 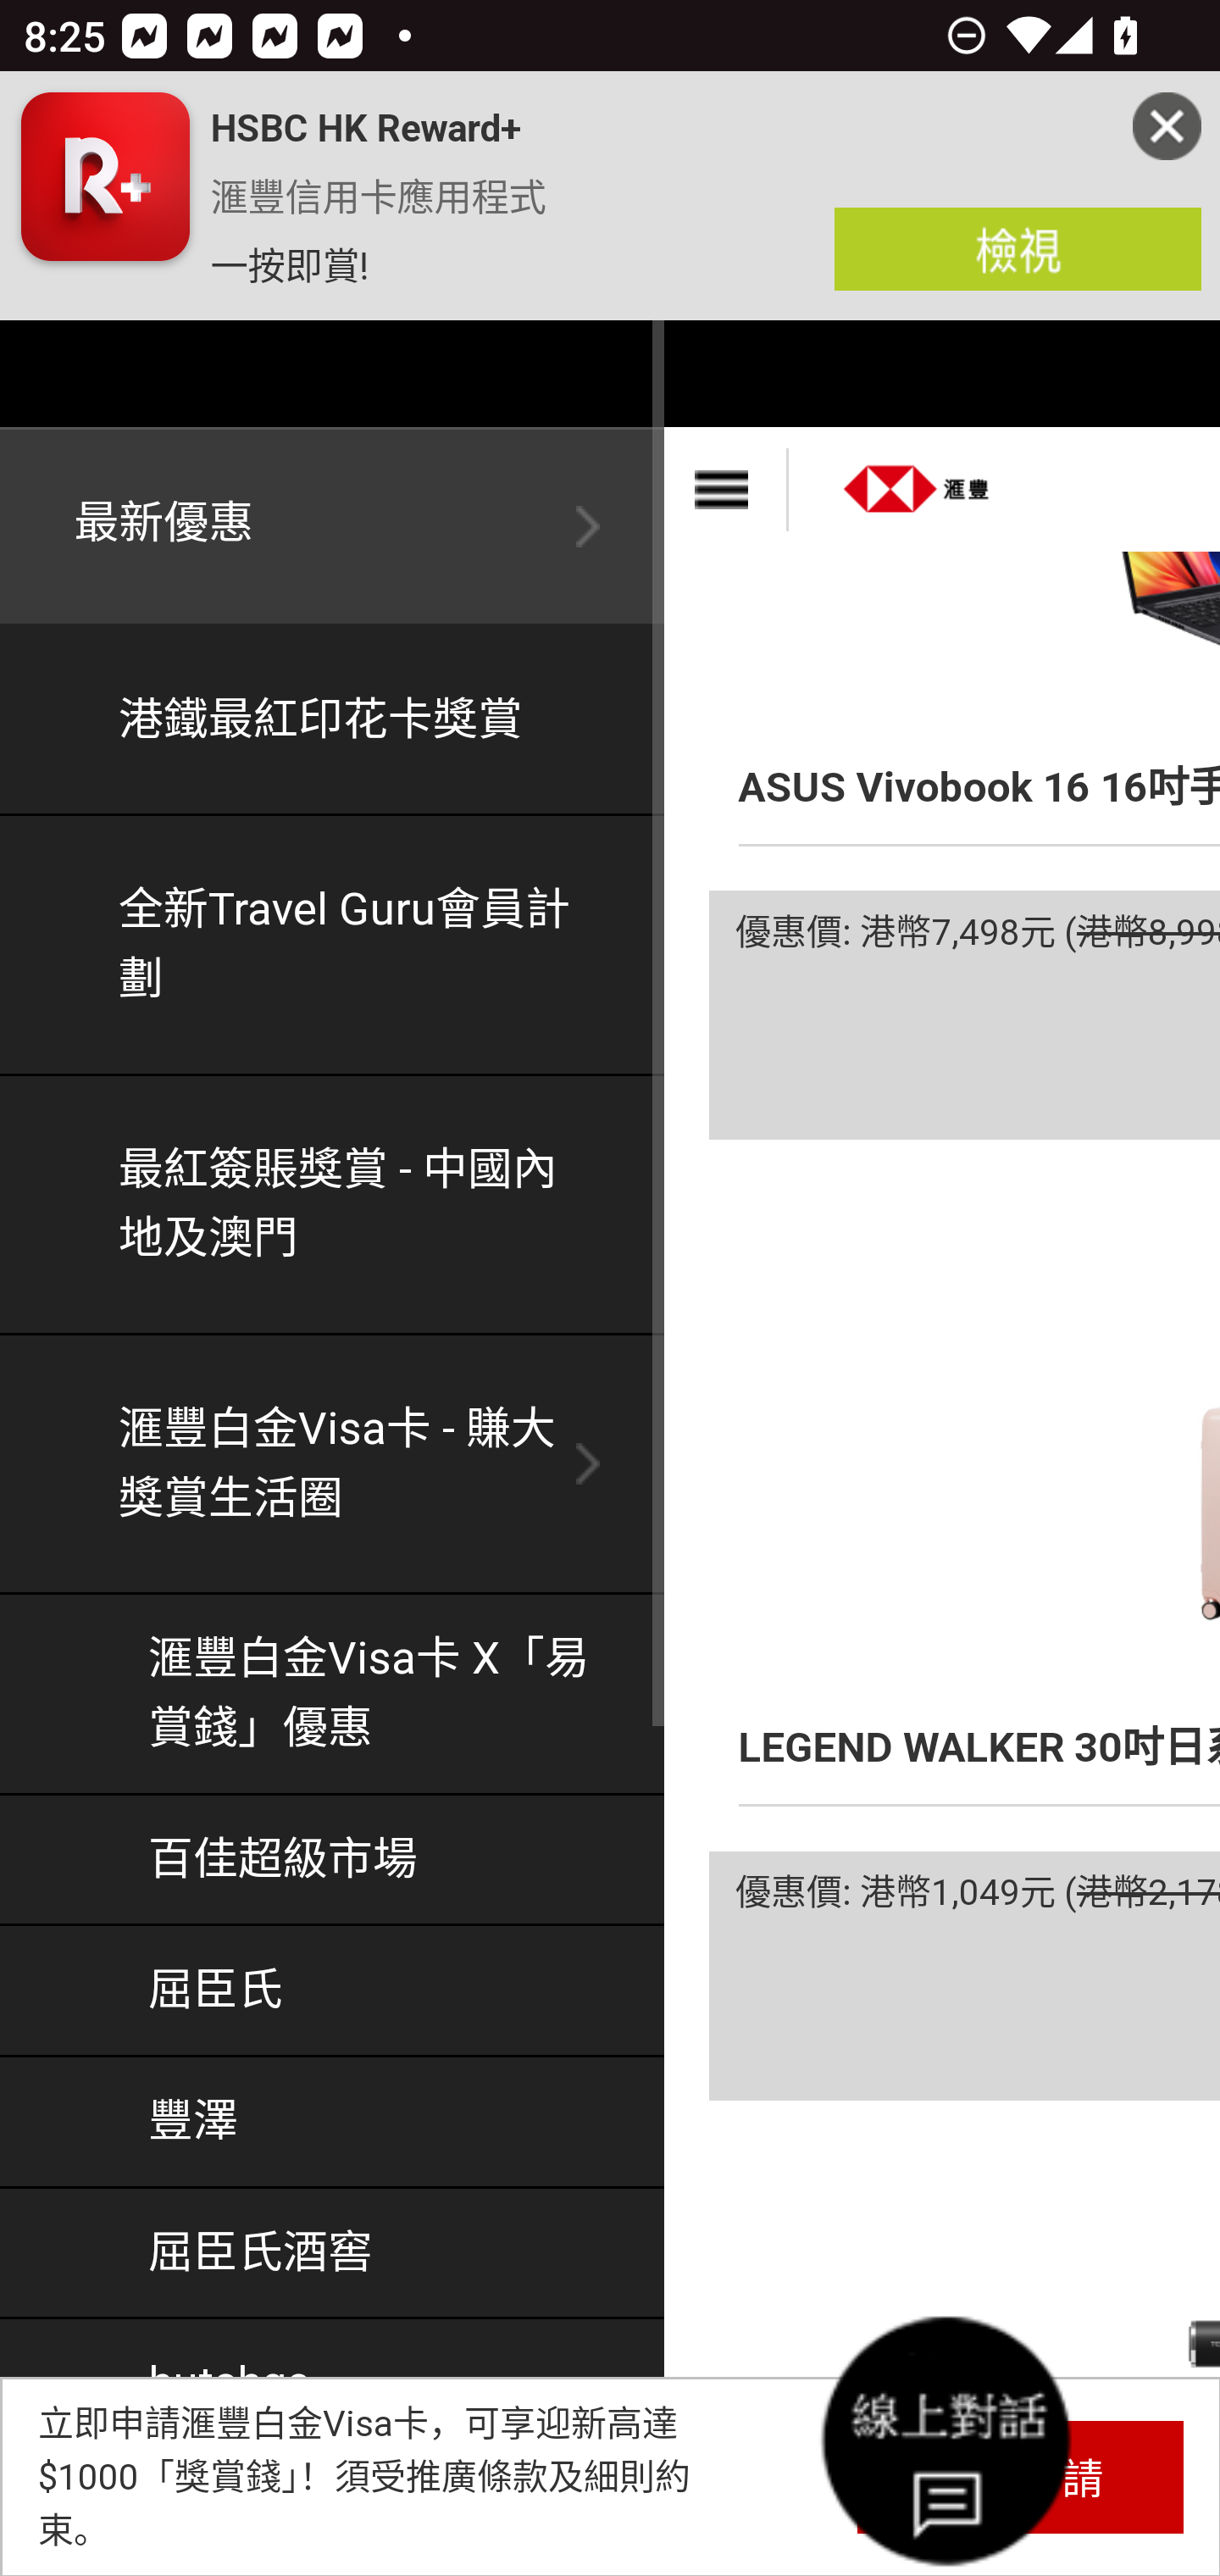 What do you see at coordinates (334, 1695) in the screenshot?
I see `滙豐白金Visa卡 X「易賞錢」優惠` at bounding box center [334, 1695].